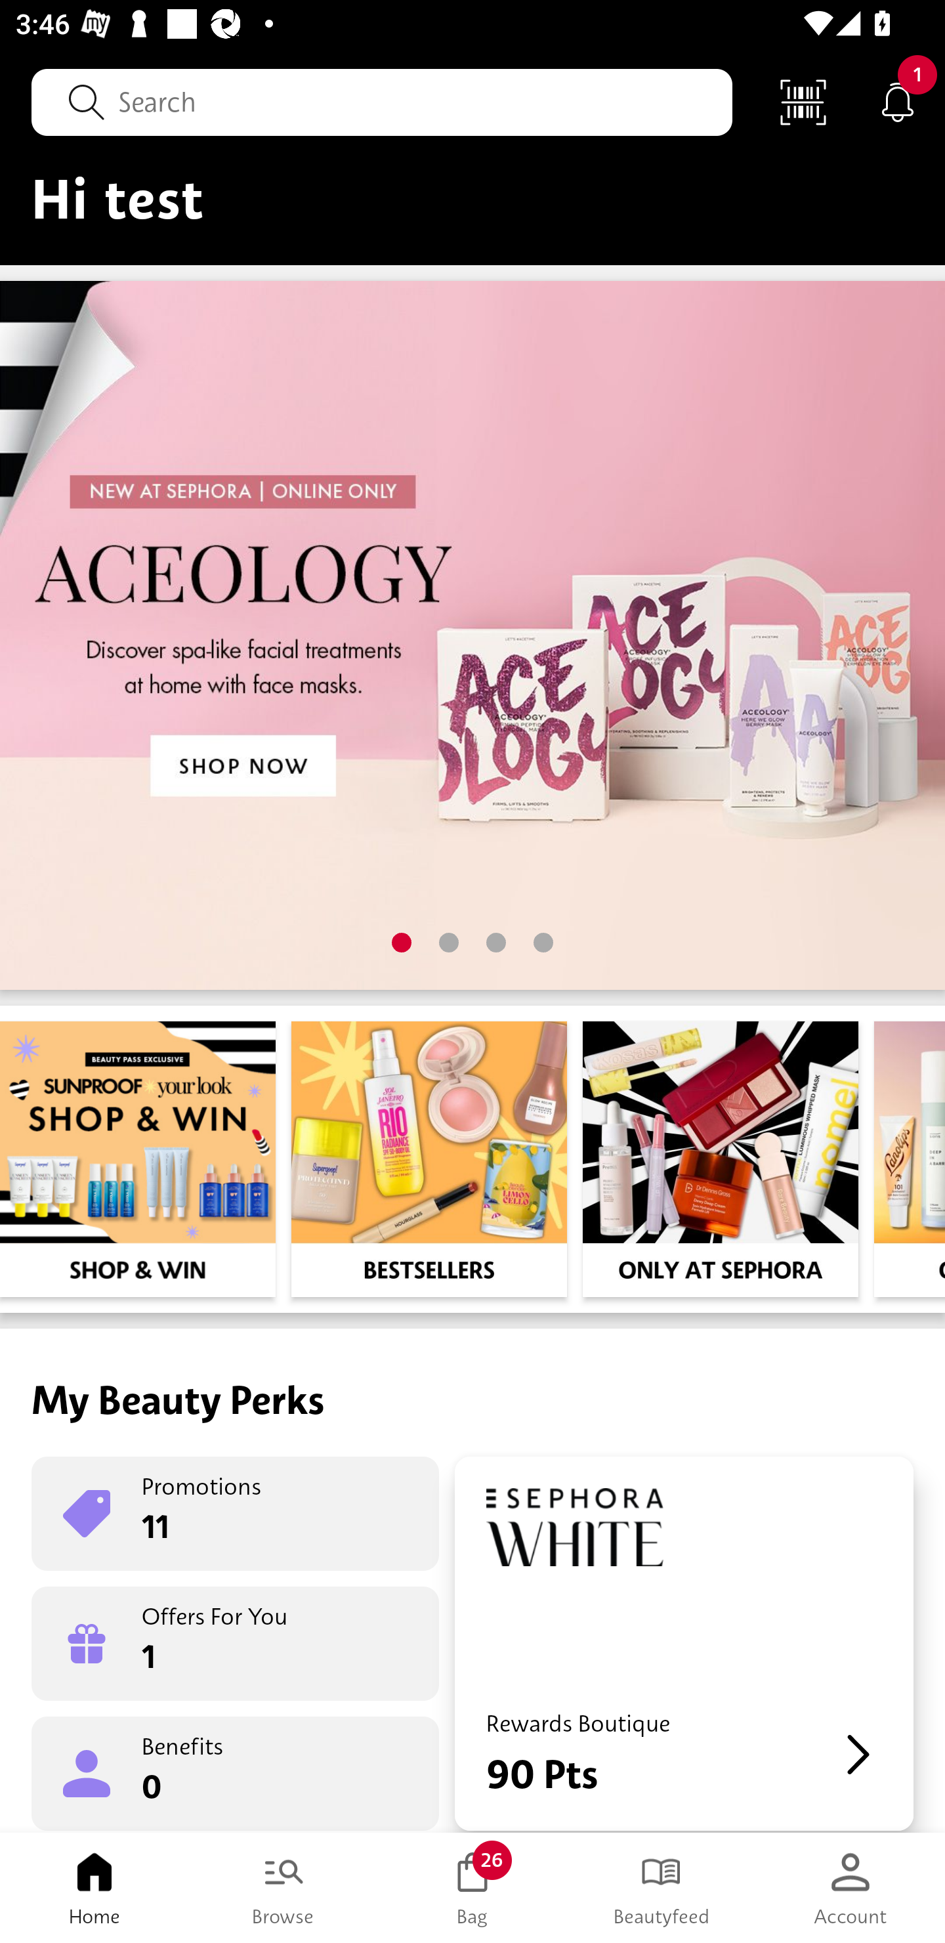 Image resolution: width=945 pixels, height=1943 pixels. I want to click on Browse, so click(283, 1888).